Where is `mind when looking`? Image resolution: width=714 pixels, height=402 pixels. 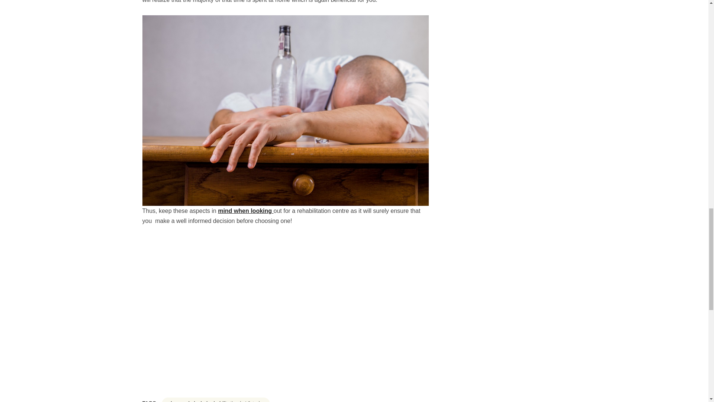 mind when looking is located at coordinates (245, 211).